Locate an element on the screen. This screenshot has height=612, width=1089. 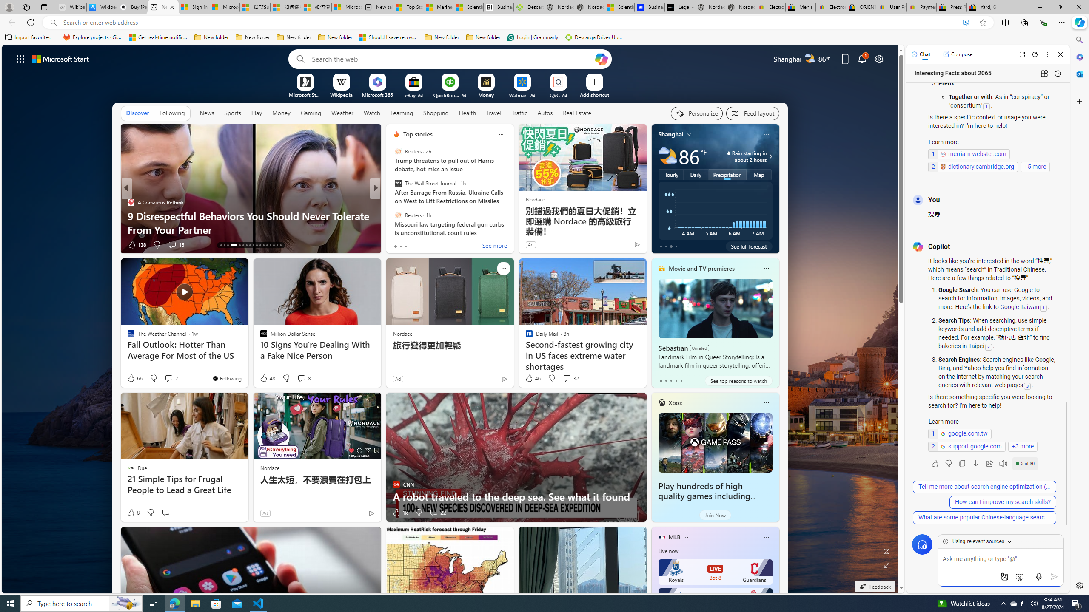
7 Like is located at coordinates (396, 245).